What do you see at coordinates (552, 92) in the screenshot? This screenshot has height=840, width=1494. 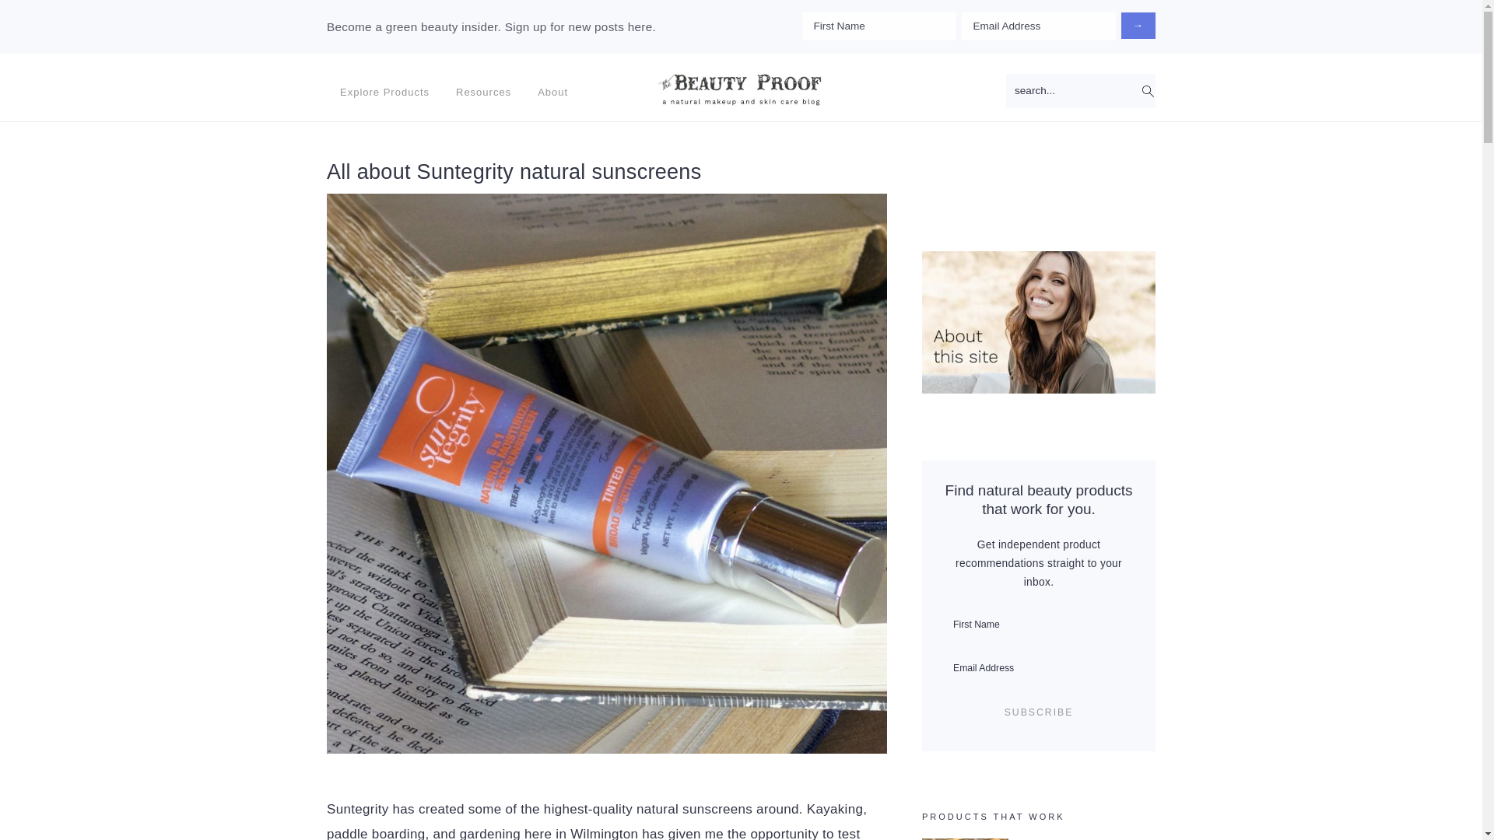 I see `About` at bounding box center [552, 92].